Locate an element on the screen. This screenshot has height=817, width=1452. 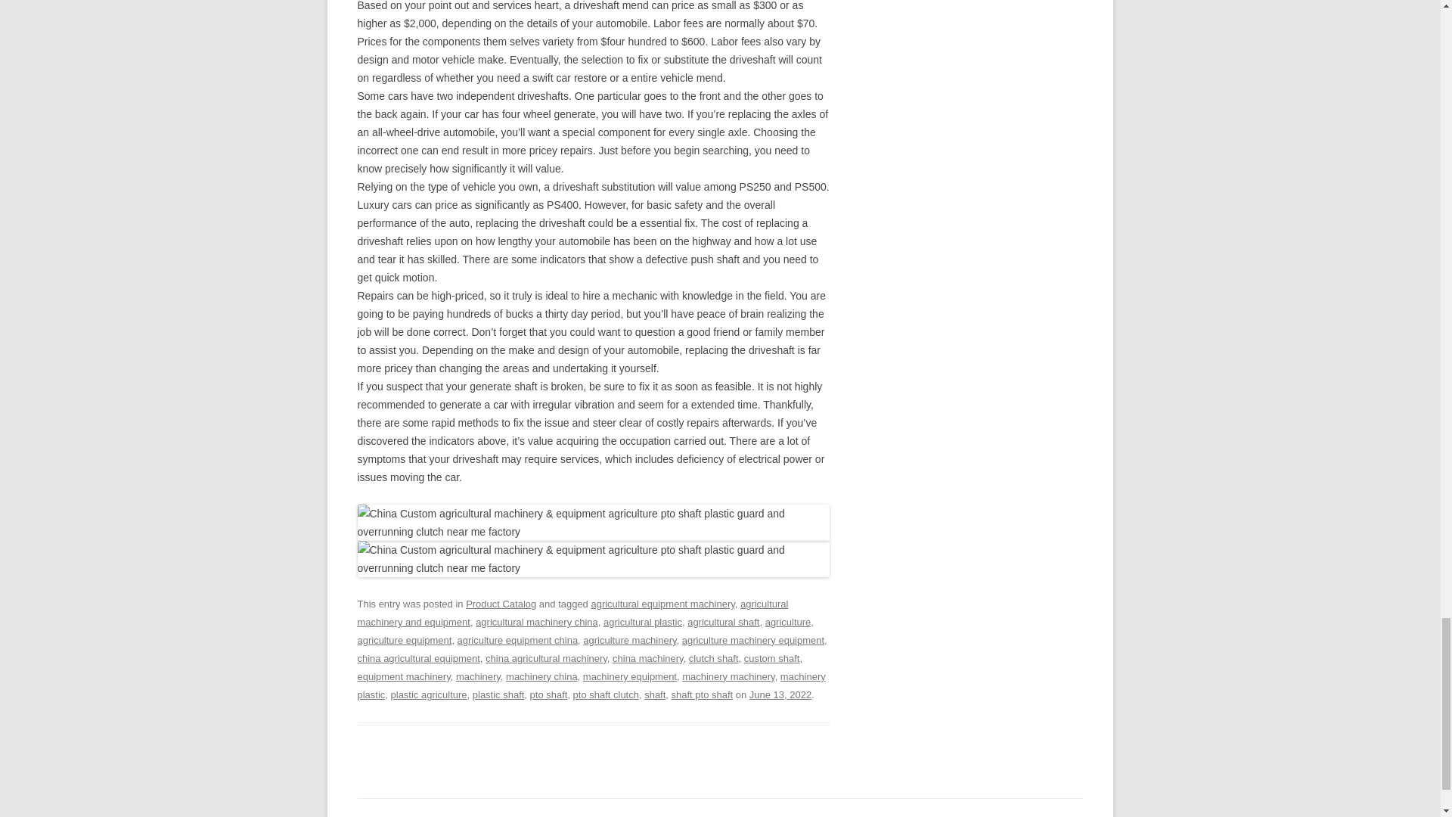
agriculture is located at coordinates (788, 622).